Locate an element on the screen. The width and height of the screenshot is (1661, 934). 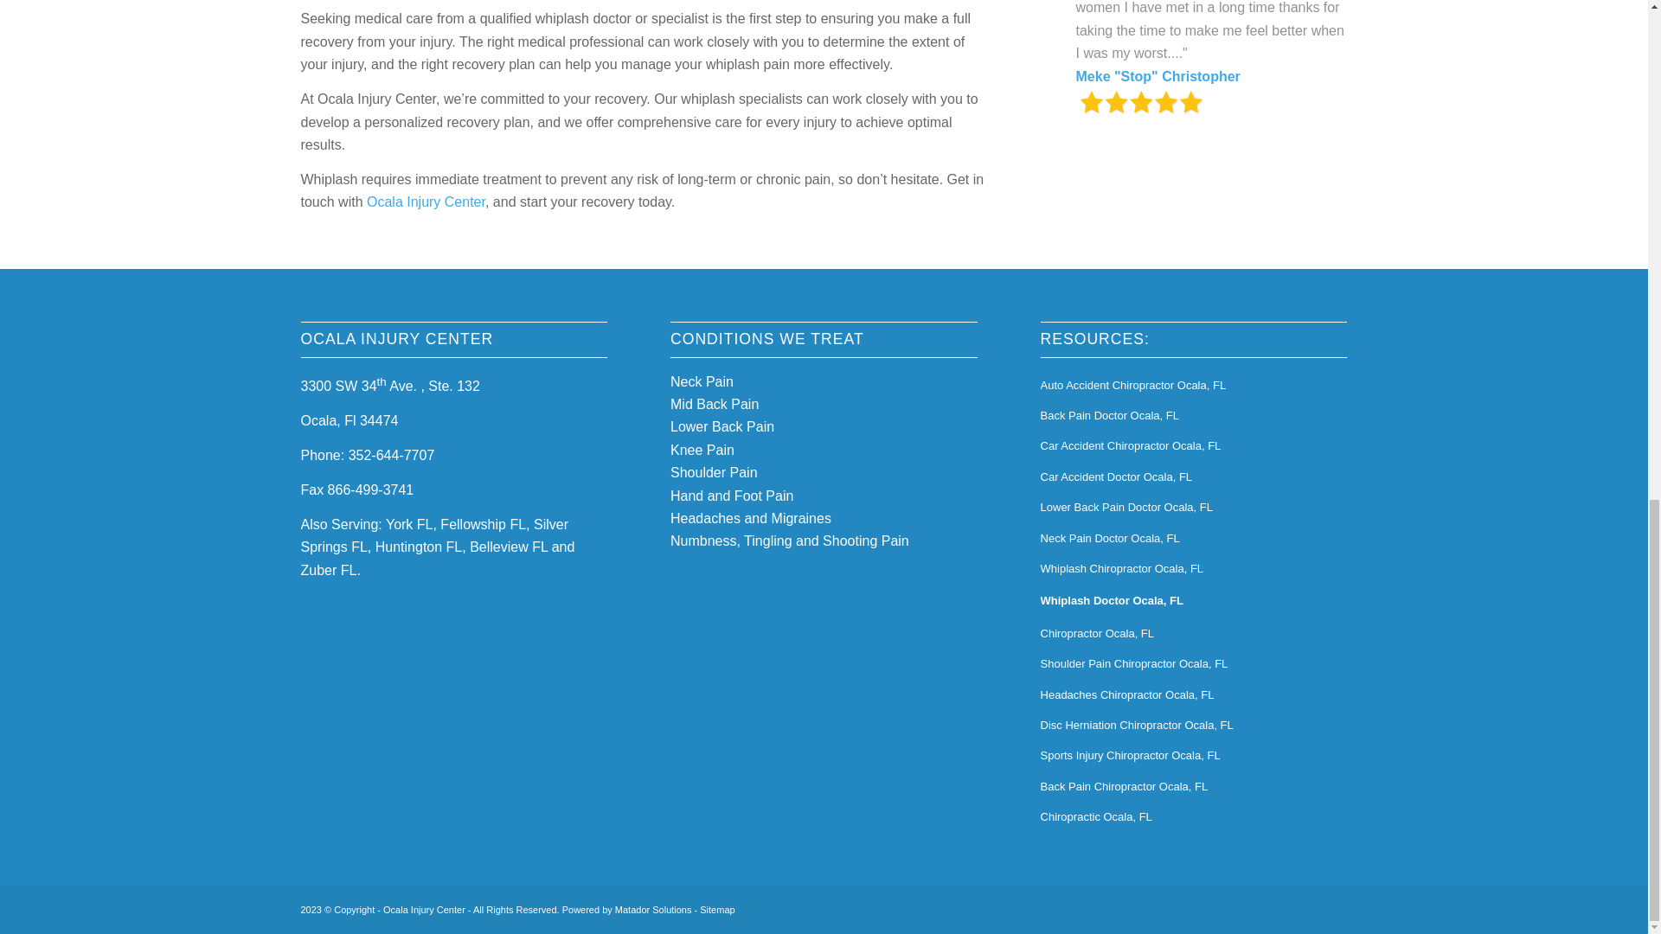
Car Accident Doctor Ocala, FL is located at coordinates (1194, 477).